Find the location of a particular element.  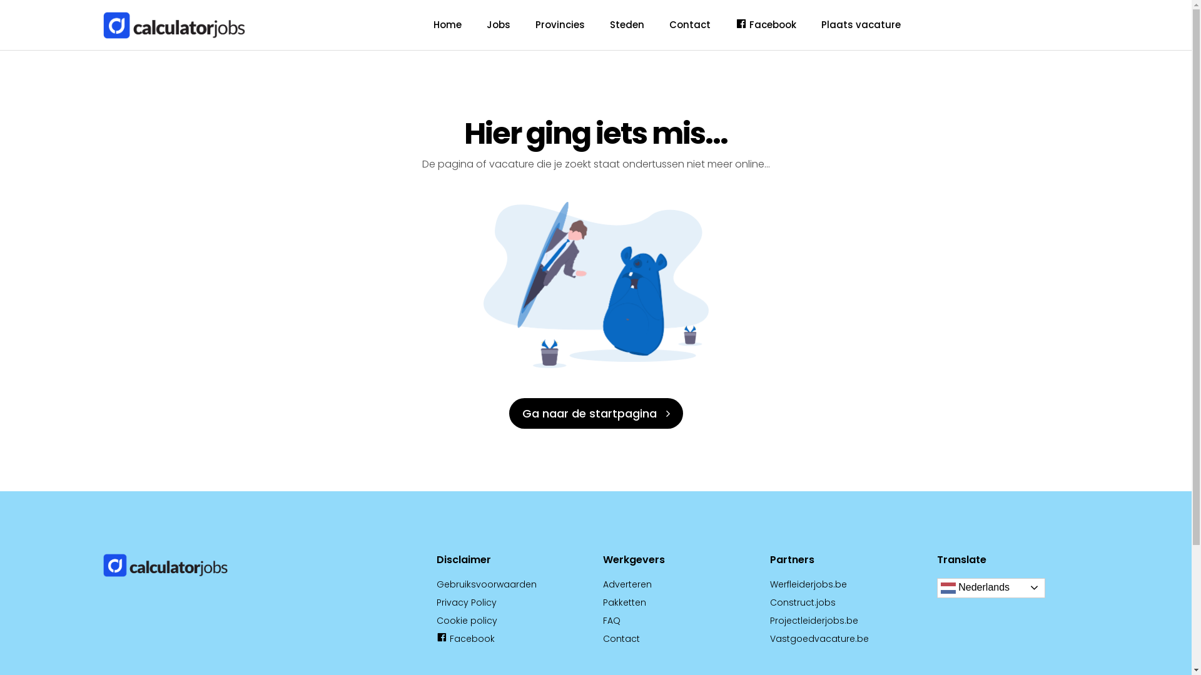

Ga naar de startpagina is located at coordinates (596, 414).